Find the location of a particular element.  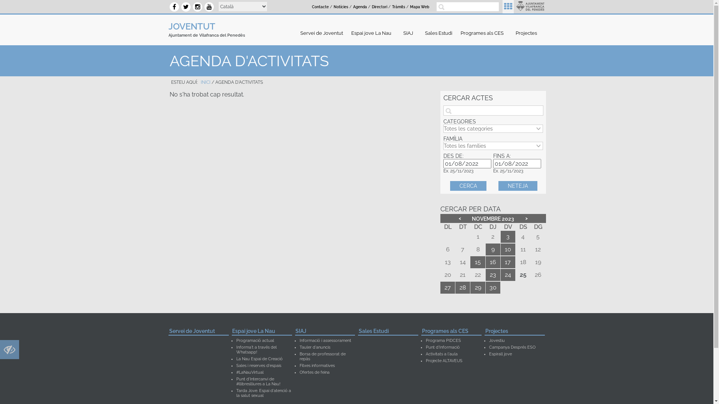

Neteja is located at coordinates (518, 186).